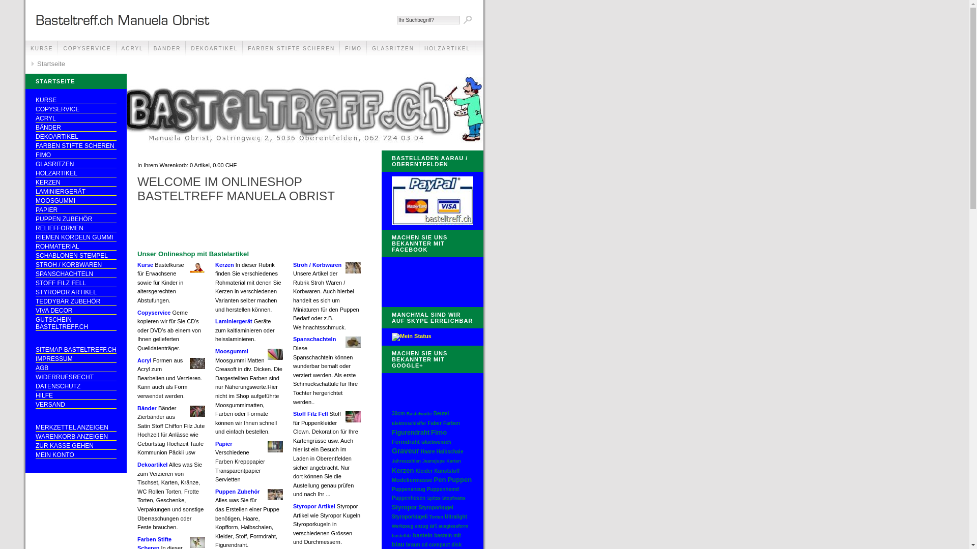 The image size is (977, 549). Describe the element at coordinates (76, 386) in the screenshot. I see `DATENSCHUTZ` at that location.